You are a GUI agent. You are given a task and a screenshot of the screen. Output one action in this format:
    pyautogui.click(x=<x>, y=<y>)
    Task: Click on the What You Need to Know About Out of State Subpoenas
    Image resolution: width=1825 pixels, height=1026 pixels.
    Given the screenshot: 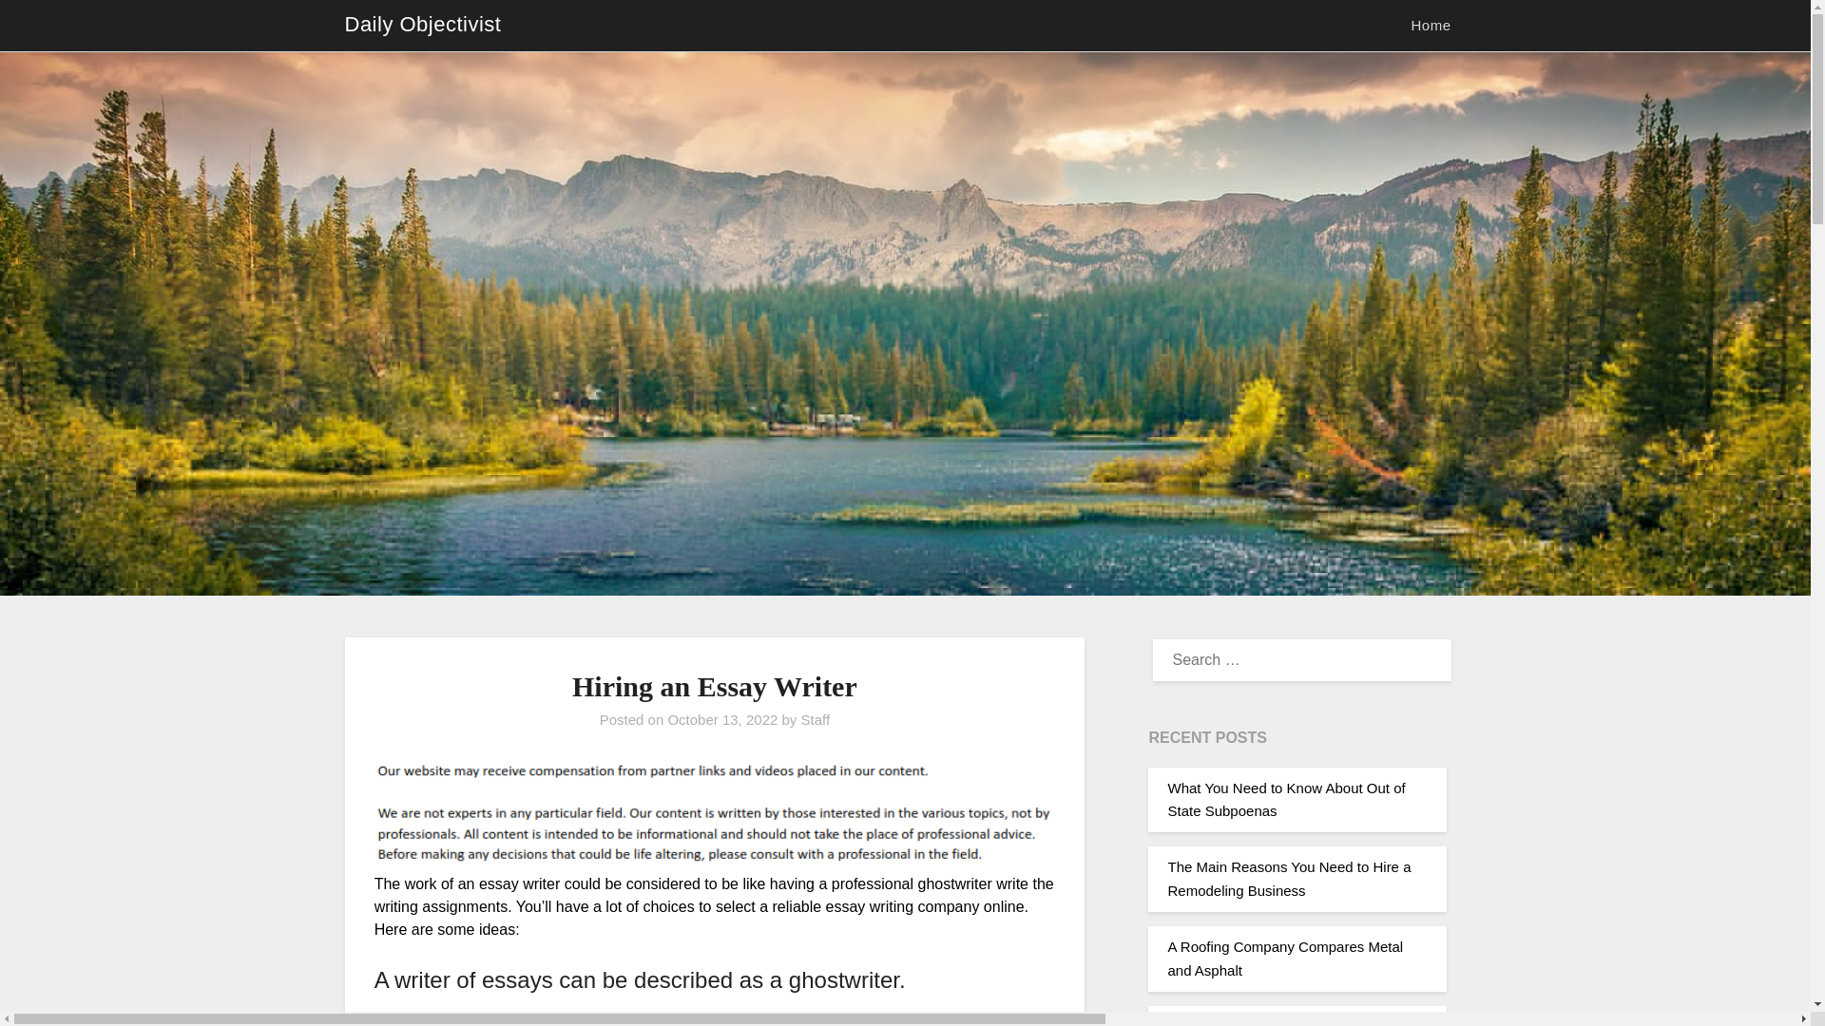 What is the action you would take?
    pyautogui.click(x=1286, y=798)
    